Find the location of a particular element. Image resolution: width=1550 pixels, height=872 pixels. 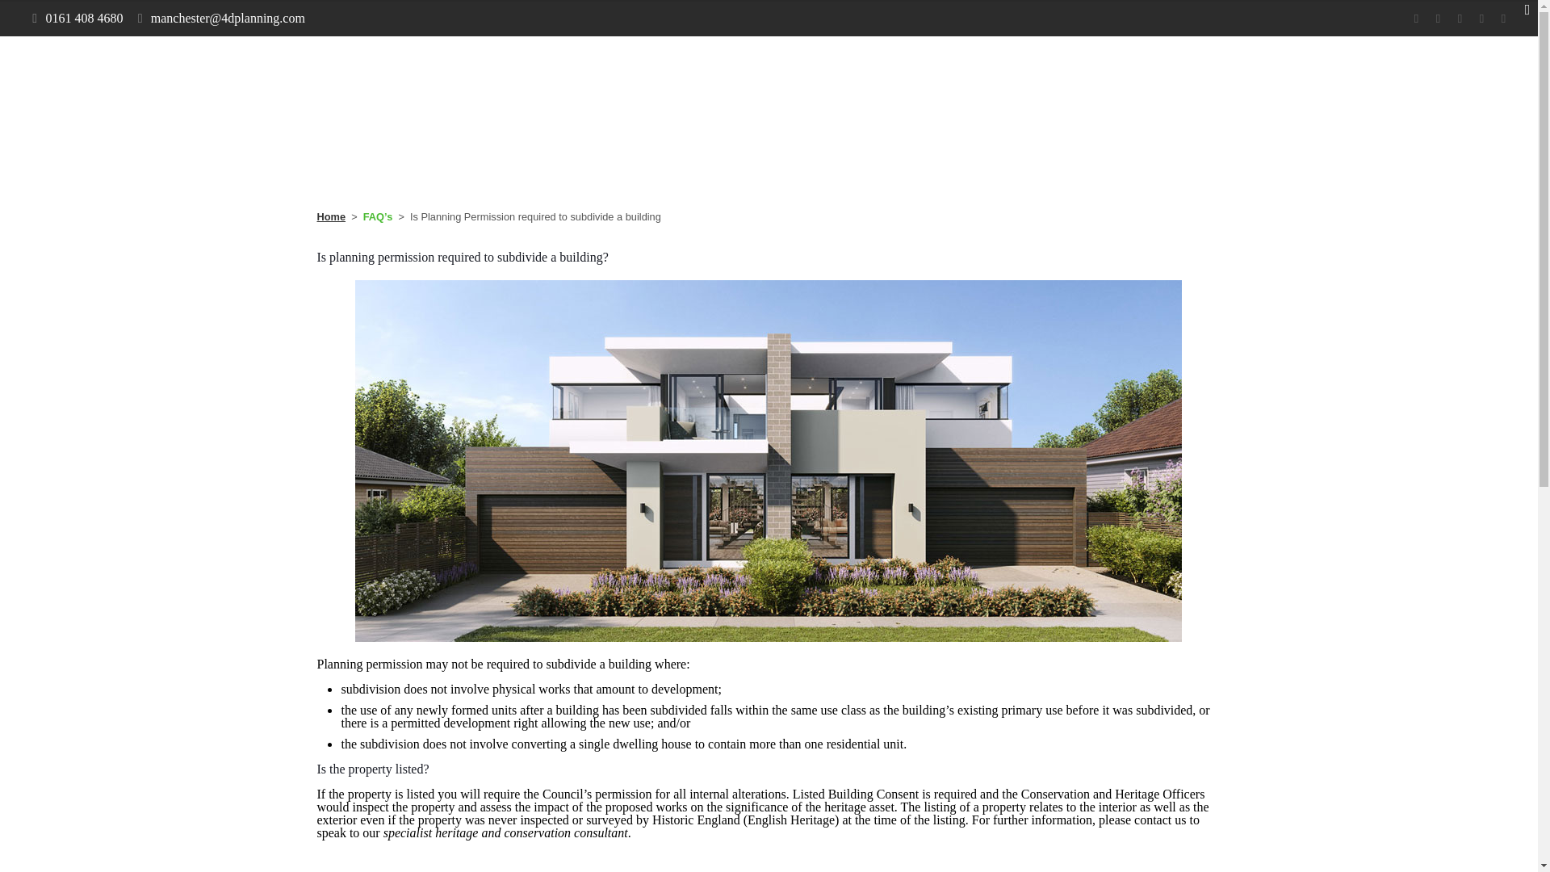

Twitter is located at coordinates (1437, 19).